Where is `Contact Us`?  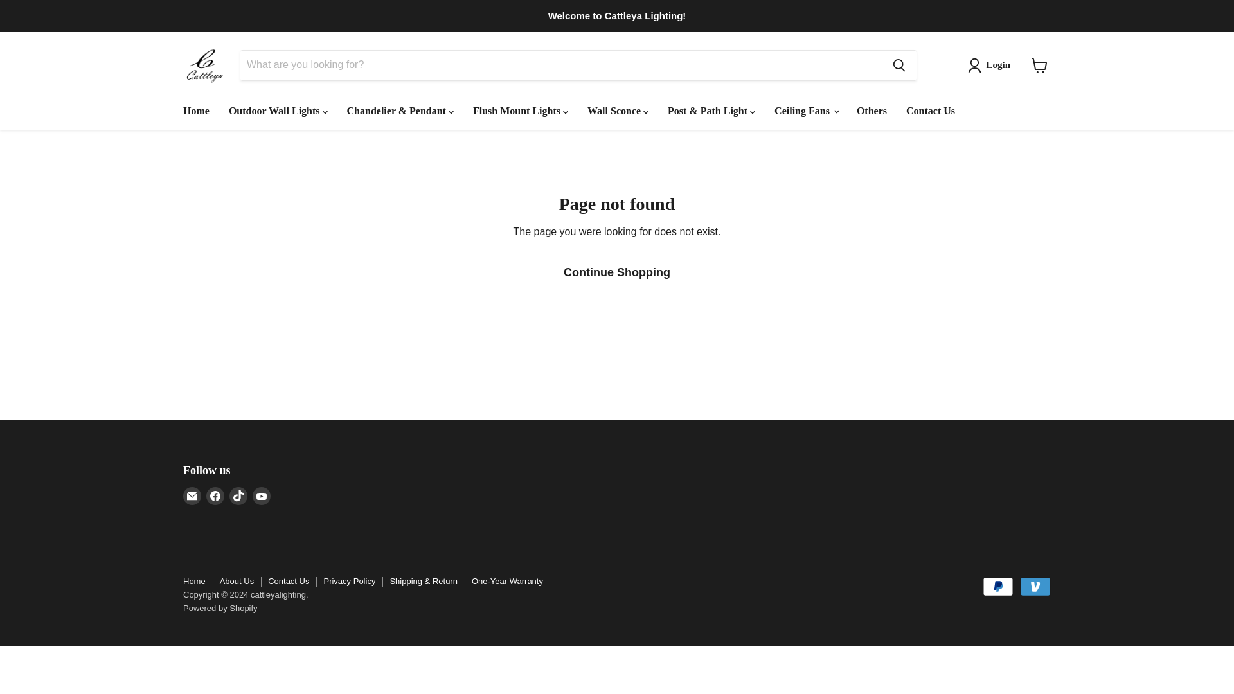
Contact Us is located at coordinates (931, 111).